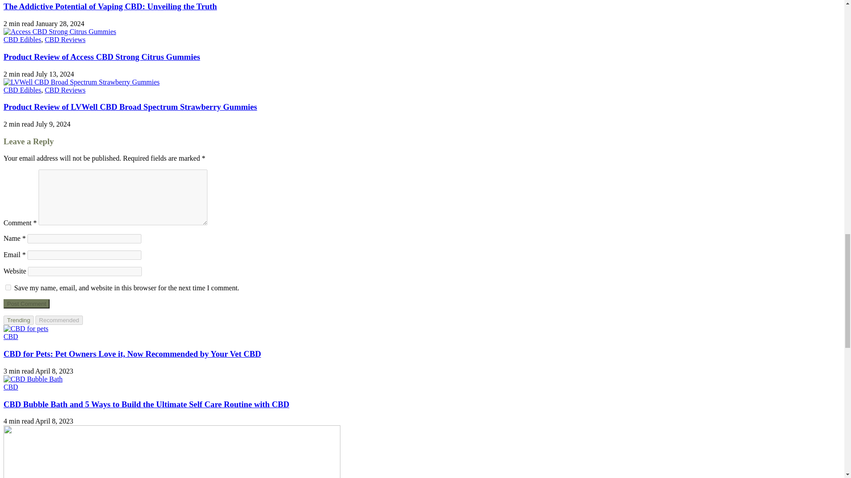  What do you see at coordinates (26, 304) in the screenshot?
I see `Post Comment` at bounding box center [26, 304].